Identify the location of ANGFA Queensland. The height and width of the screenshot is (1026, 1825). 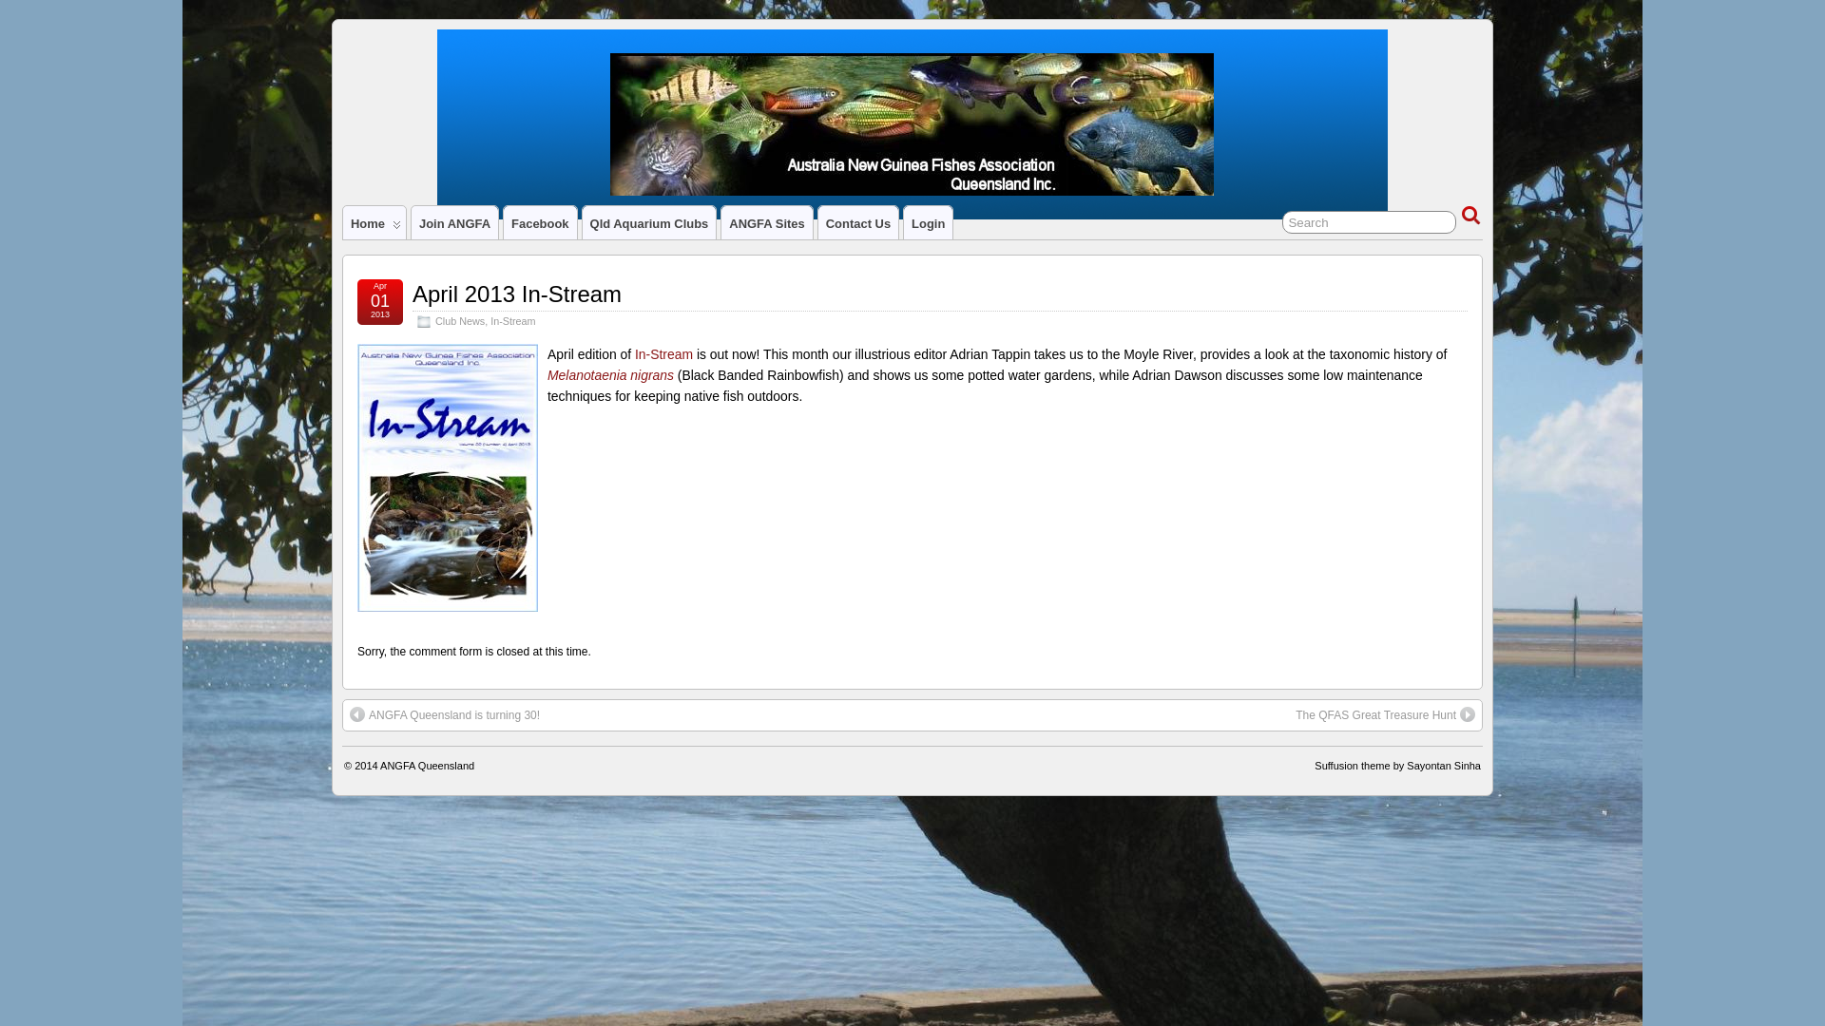
(428, 766).